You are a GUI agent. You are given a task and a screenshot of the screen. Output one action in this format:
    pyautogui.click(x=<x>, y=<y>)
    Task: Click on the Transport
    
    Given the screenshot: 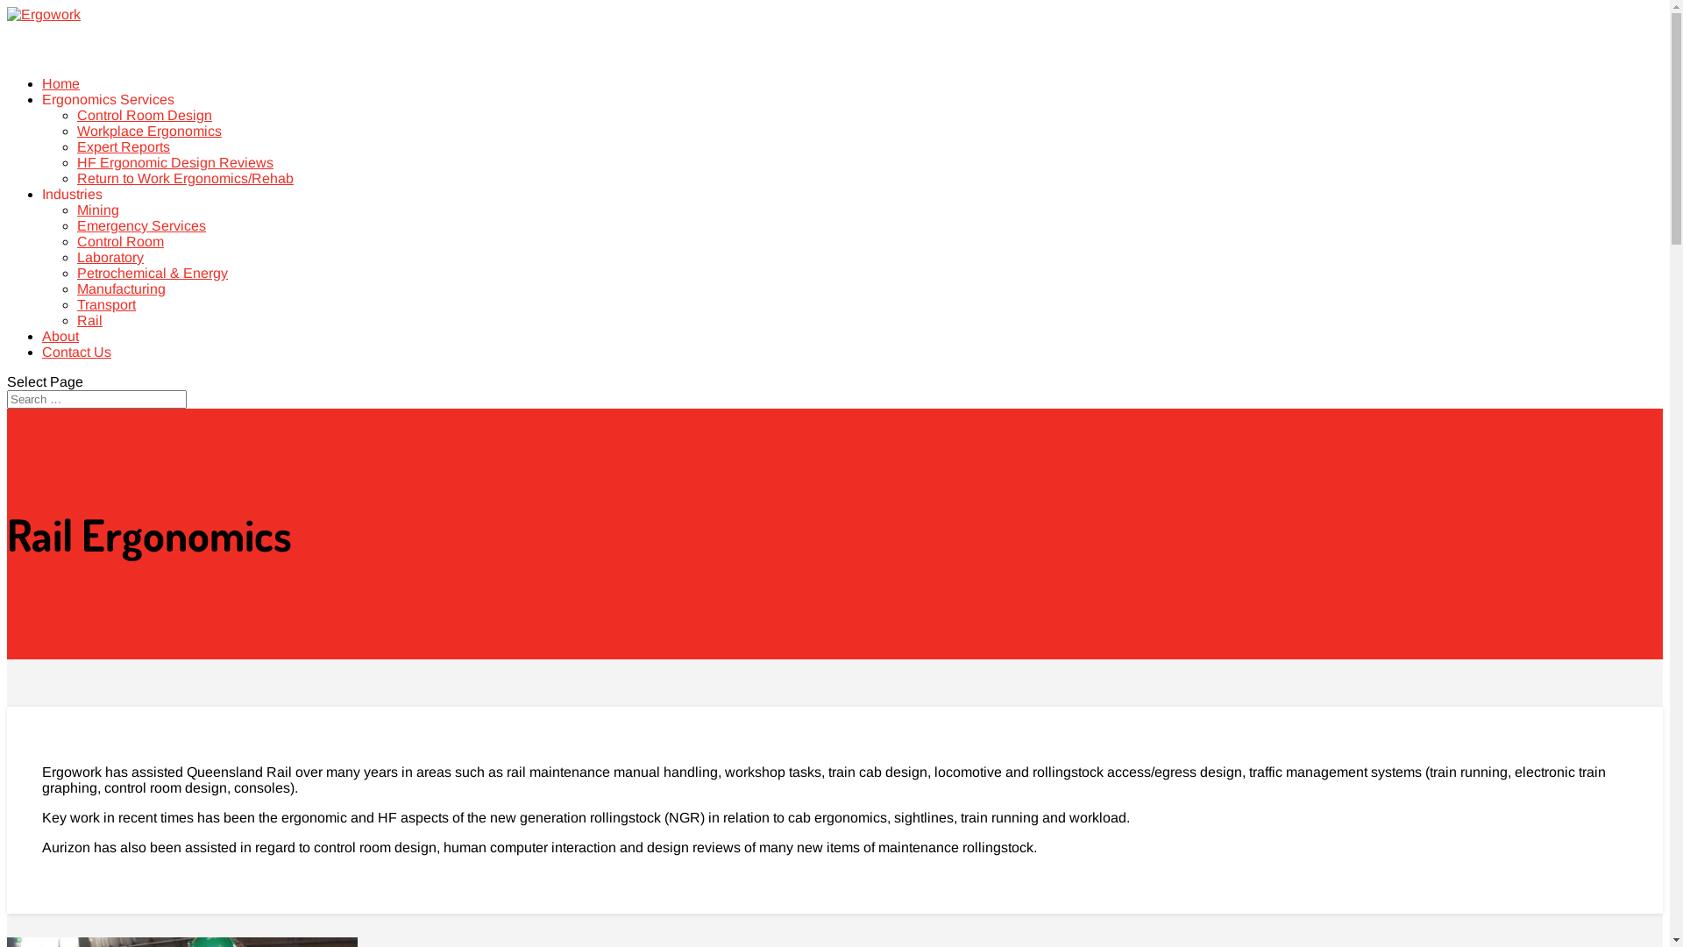 What is the action you would take?
    pyautogui.click(x=107, y=305)
    